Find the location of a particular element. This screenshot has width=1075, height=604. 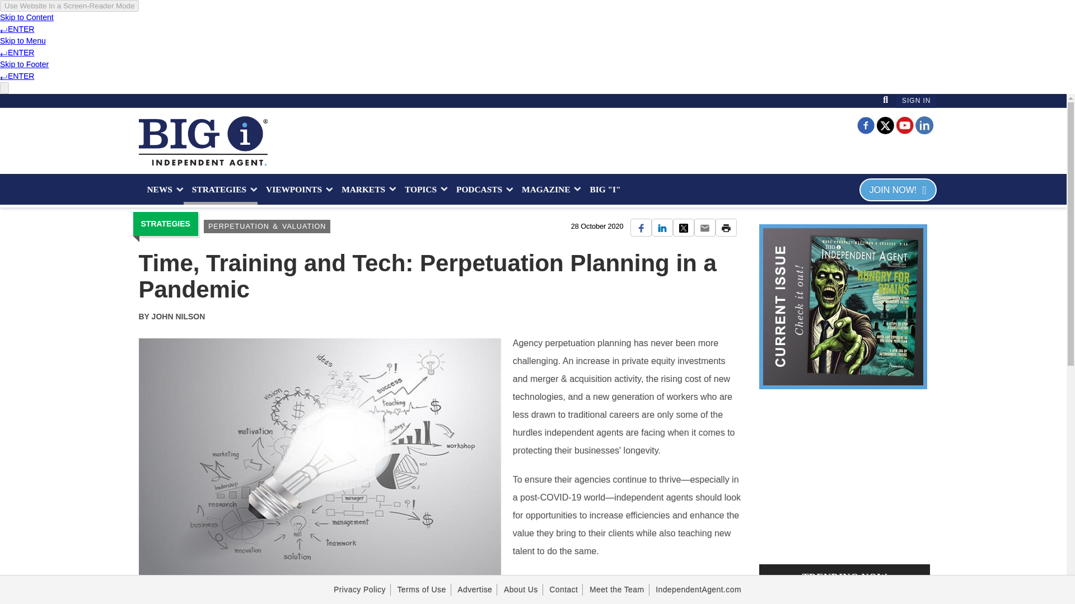

VIEWPOINTS is located at coordinates (296, 189).